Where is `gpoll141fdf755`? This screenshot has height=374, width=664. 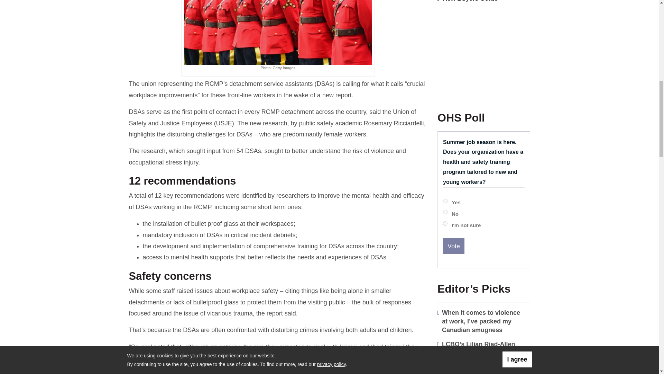 gpoll141fdf755 is located at coordinates (445, 224).